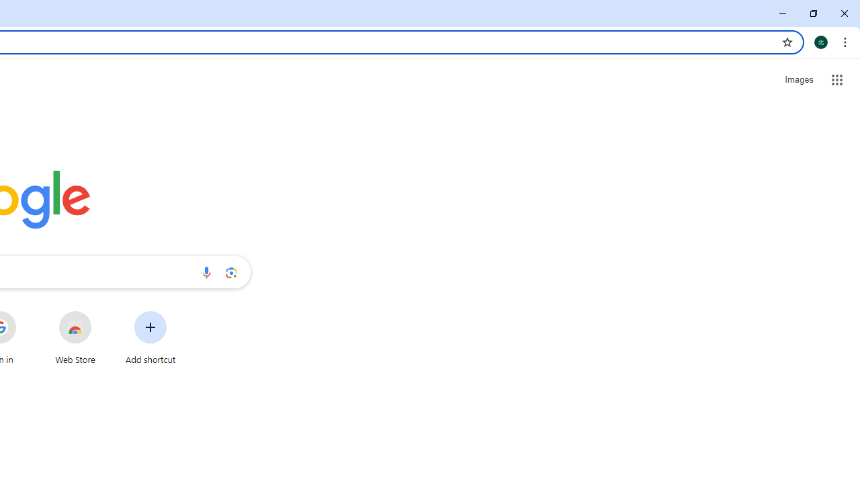 The width and height of the screenshot is (860, 484). What do you see at coordinates (102, 312) in the screenshot?
I see `More actions for Web Store shortcut` at bounding box center [102, 312].